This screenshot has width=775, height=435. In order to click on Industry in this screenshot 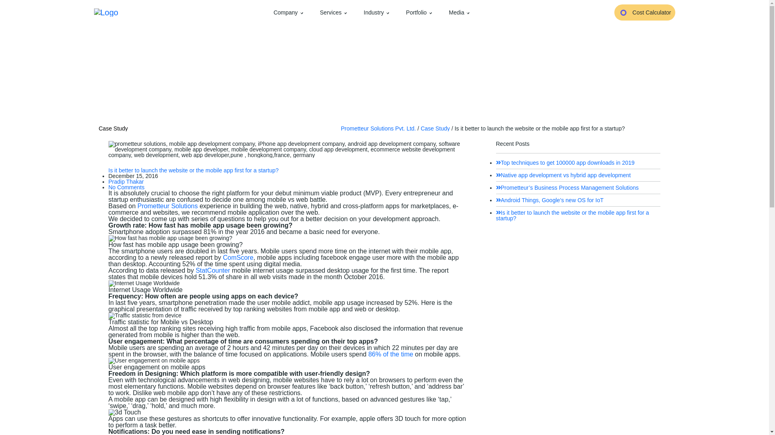, I will do `click(376, 12)`.